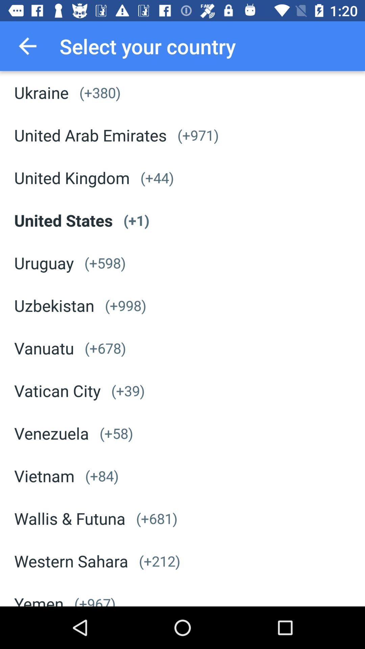 Image resolution: width=365 pixels, height=649 pixels. What do you see at coordinates (91, 135) in the screenshot?
I see `turn off the united arab emirates icon` at bounding box center [91, 135].